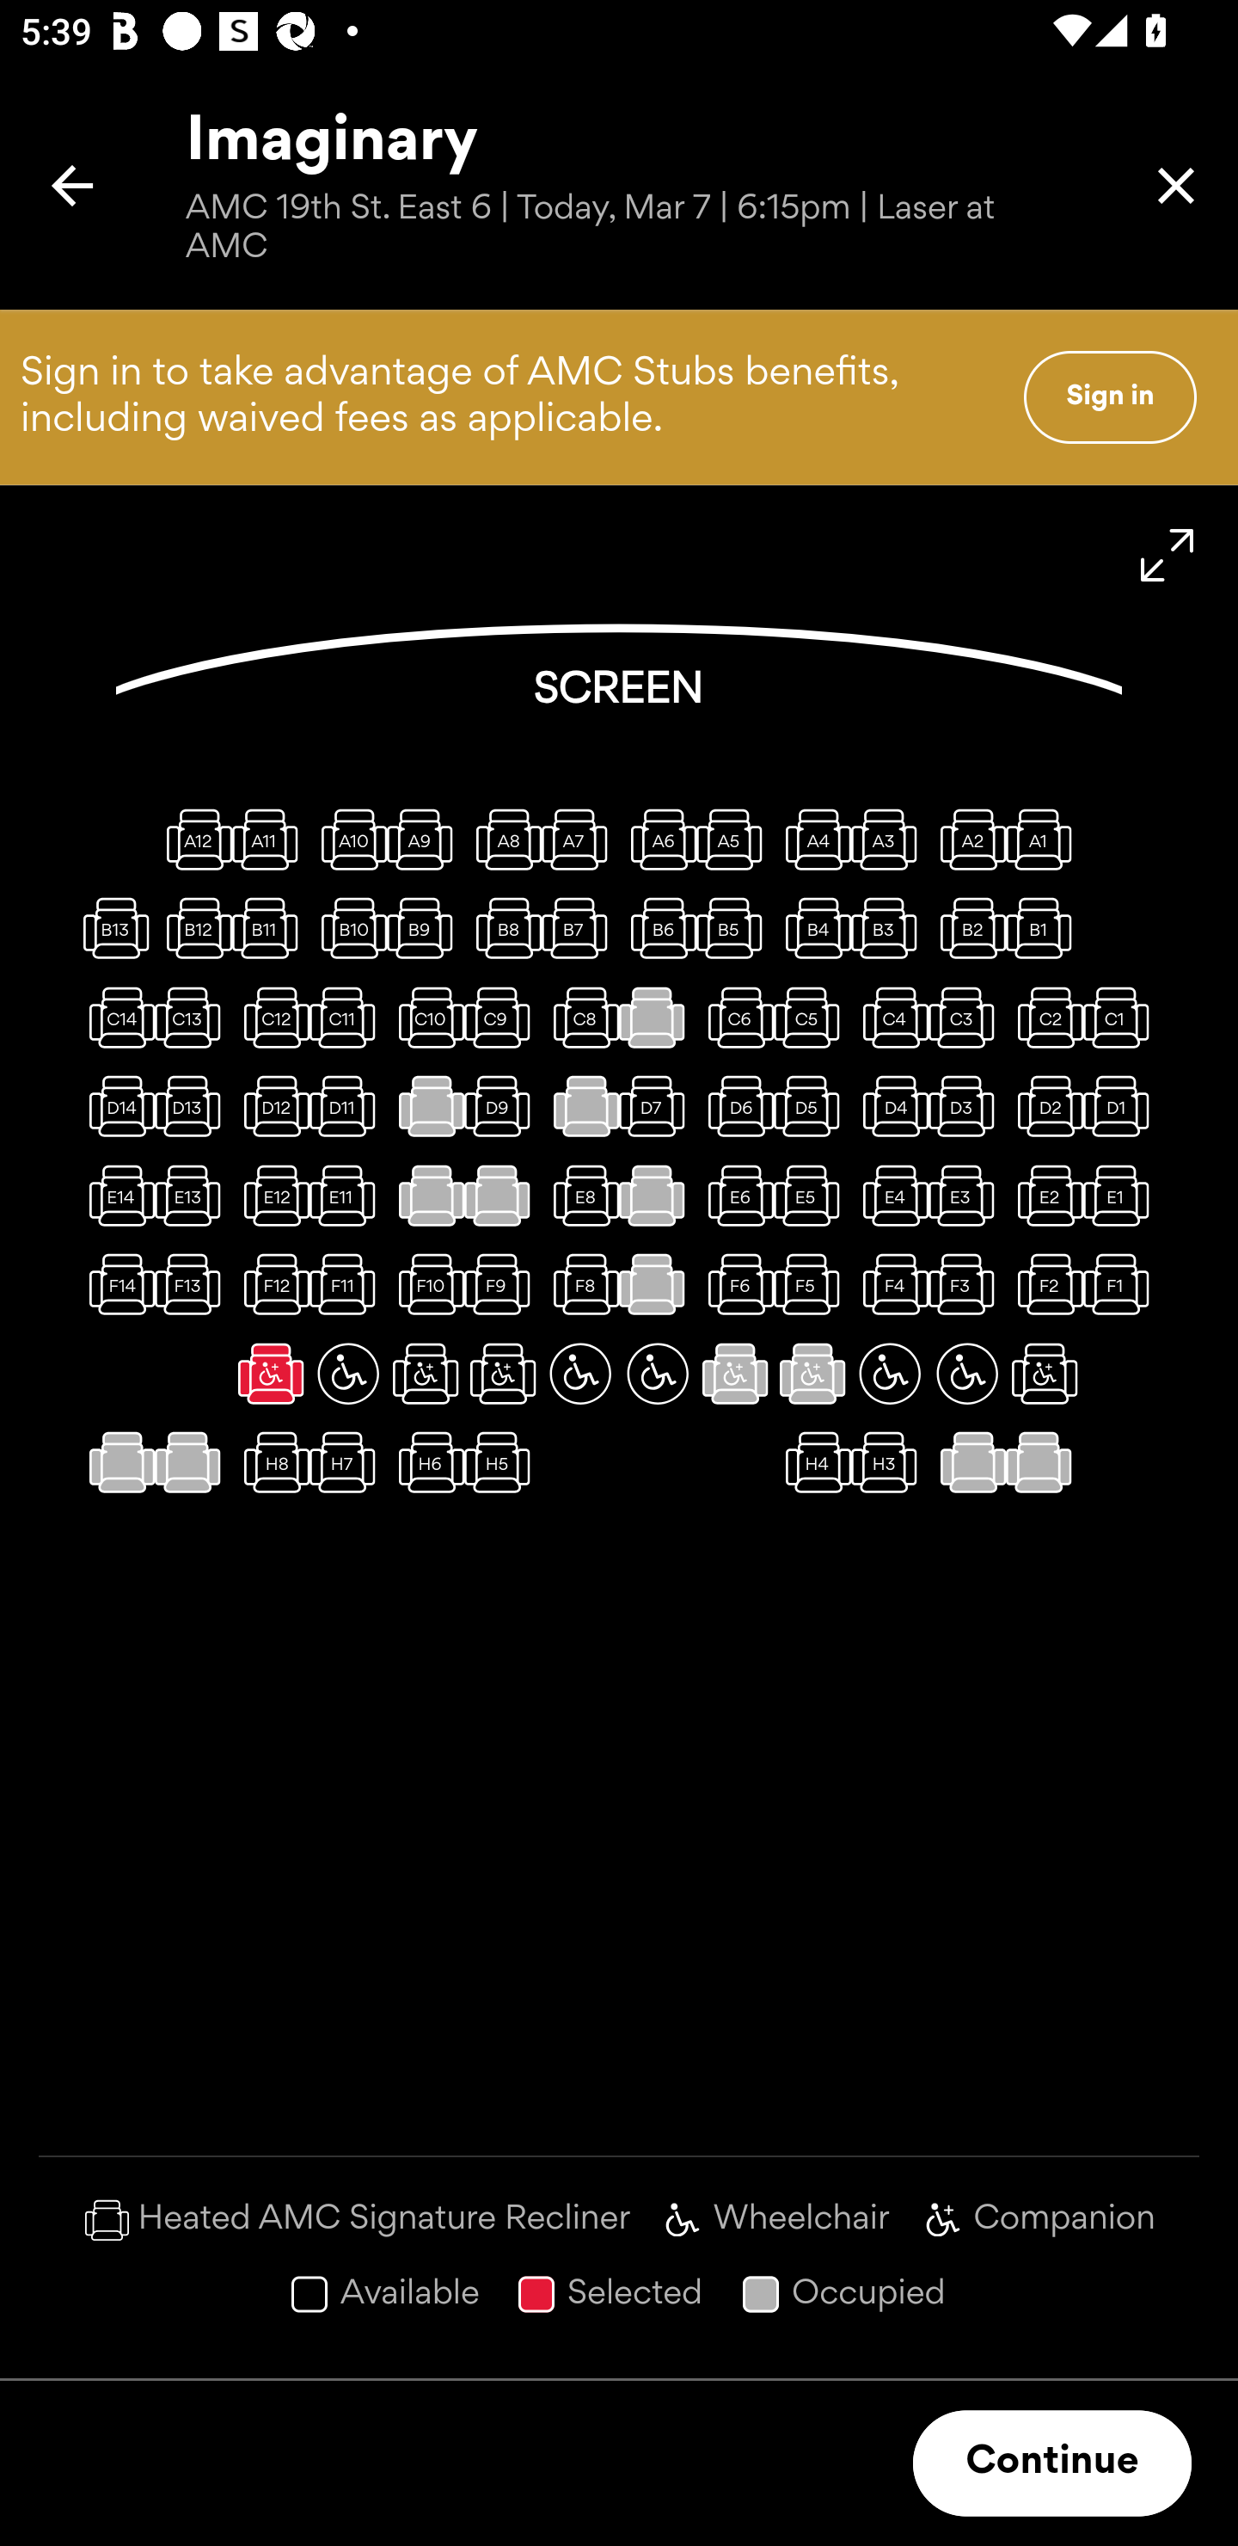  What do you see at coordinates (1044, 839) in the screenshot?
I see `A1, Regular seat, available` at bounding box center [1044, 839].